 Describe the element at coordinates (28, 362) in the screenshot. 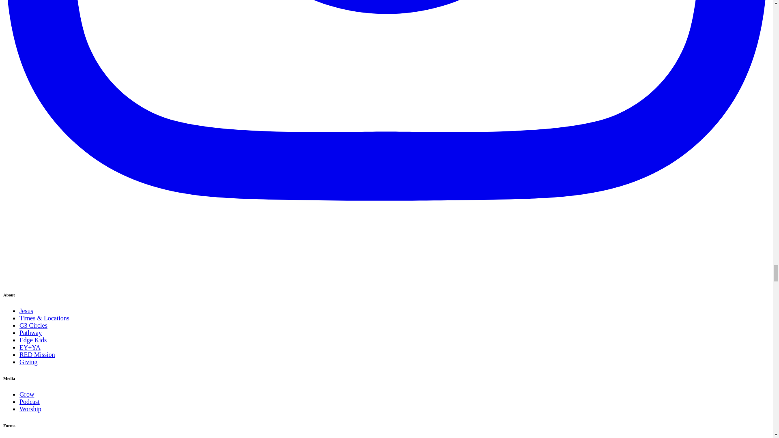

I see `Giving` at that location.